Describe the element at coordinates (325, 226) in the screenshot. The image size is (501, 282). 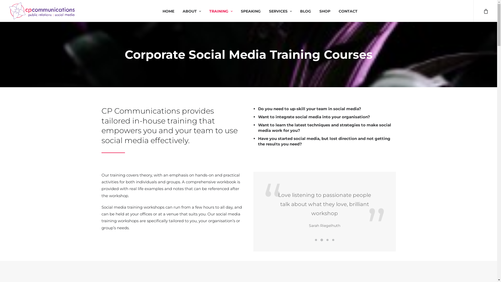
I see `Sarah Riegelhuth` at that location.